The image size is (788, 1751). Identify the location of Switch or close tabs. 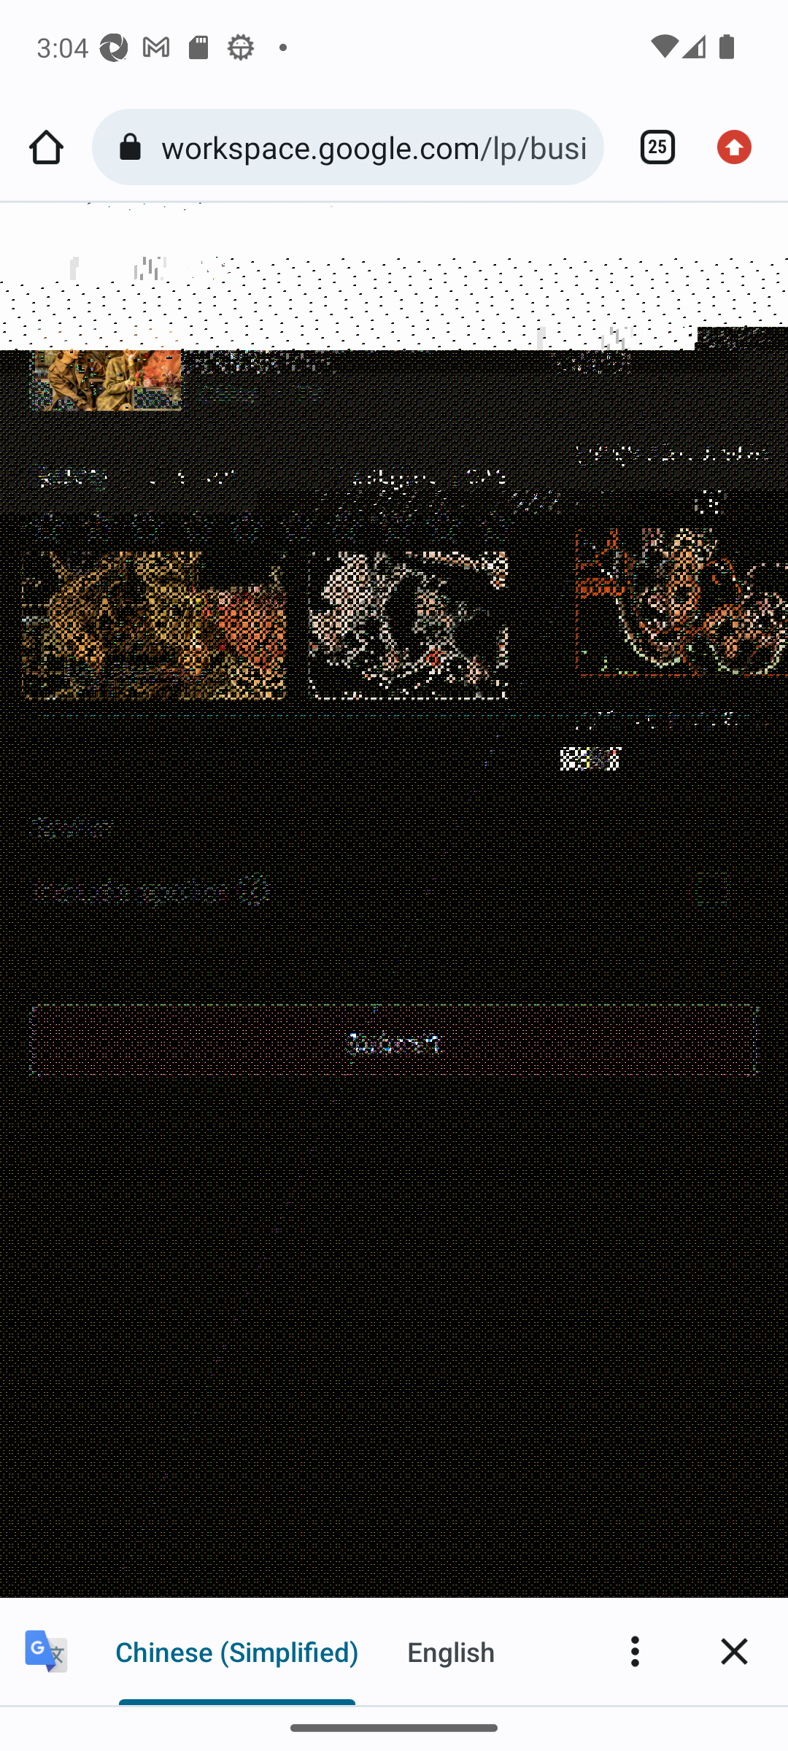
(649, 147).